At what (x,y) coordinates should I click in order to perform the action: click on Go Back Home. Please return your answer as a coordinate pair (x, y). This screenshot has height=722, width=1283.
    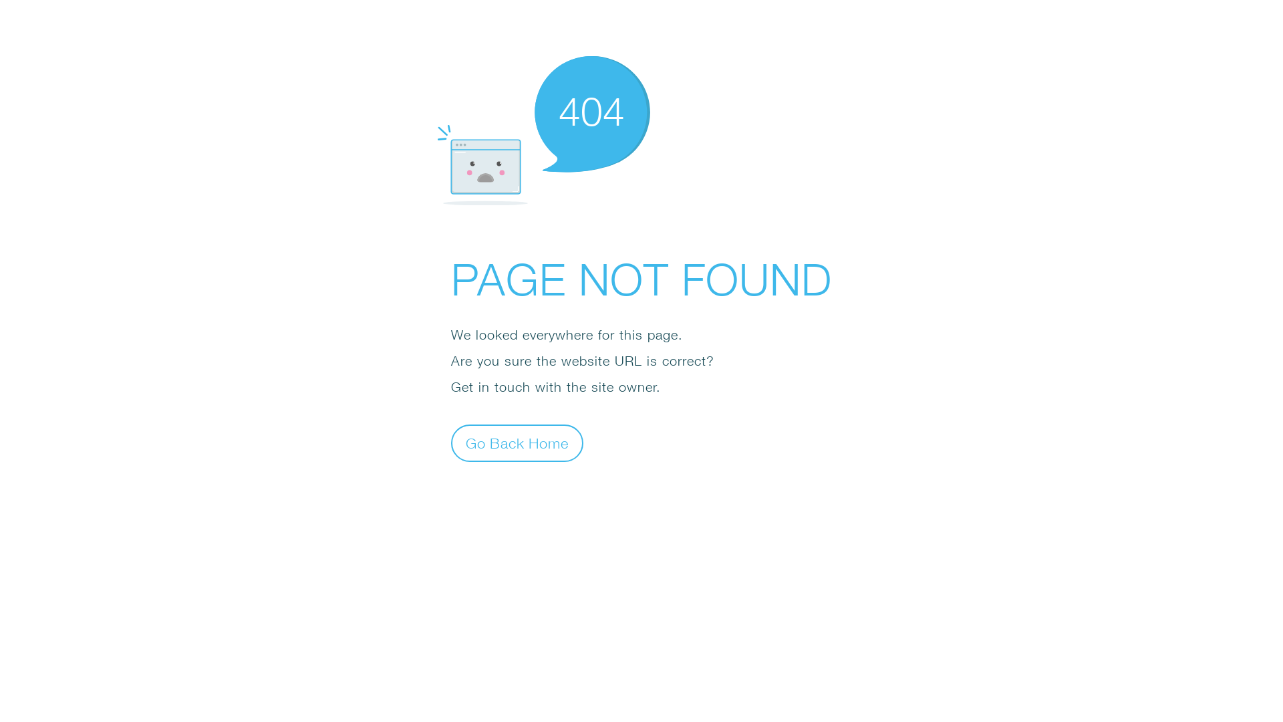
    Looking at the image, I should click on (517, 443).